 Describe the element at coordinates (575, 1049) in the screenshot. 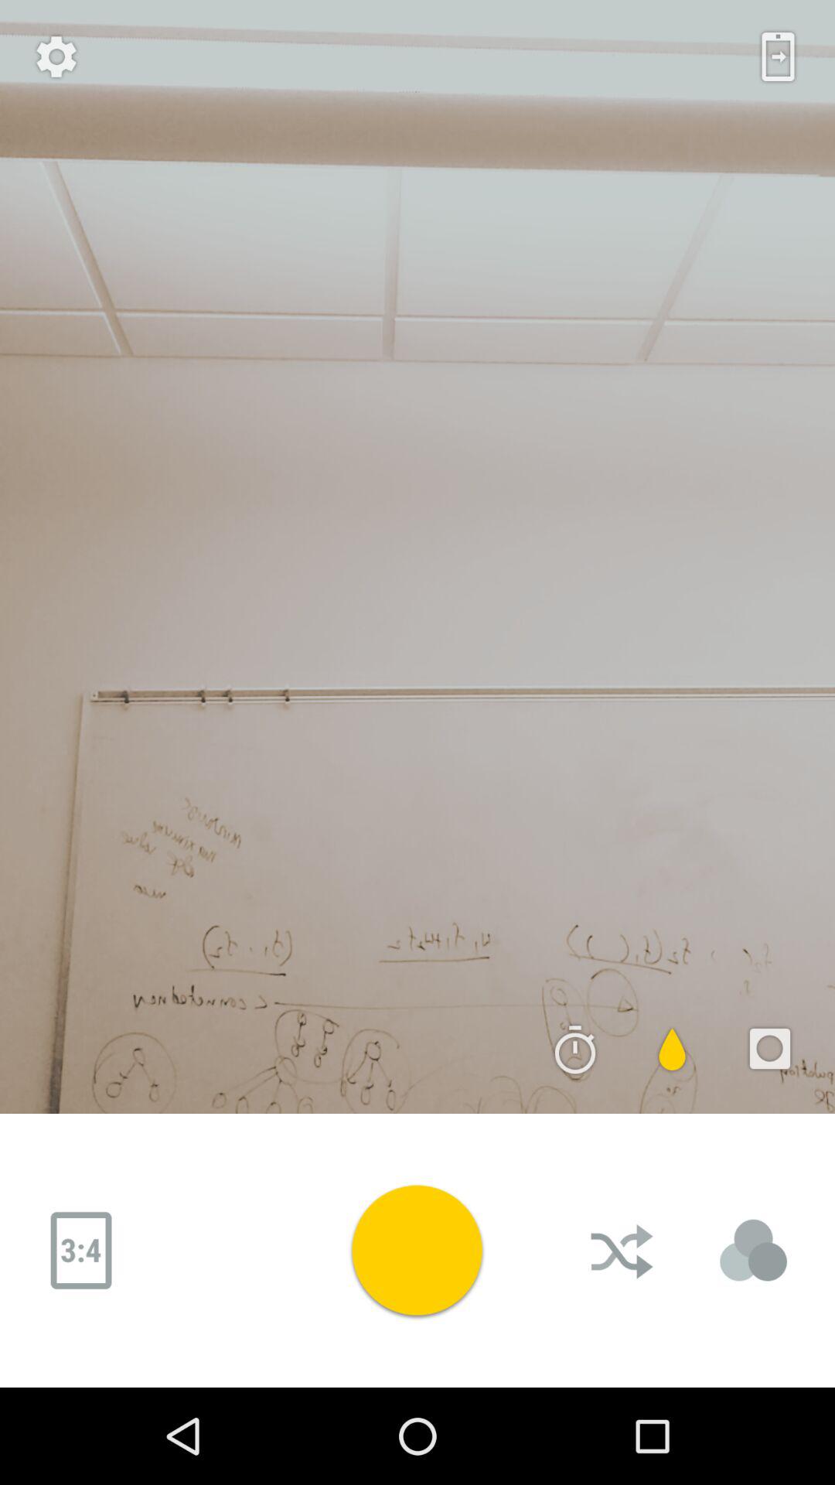

I see `timer` at that location.